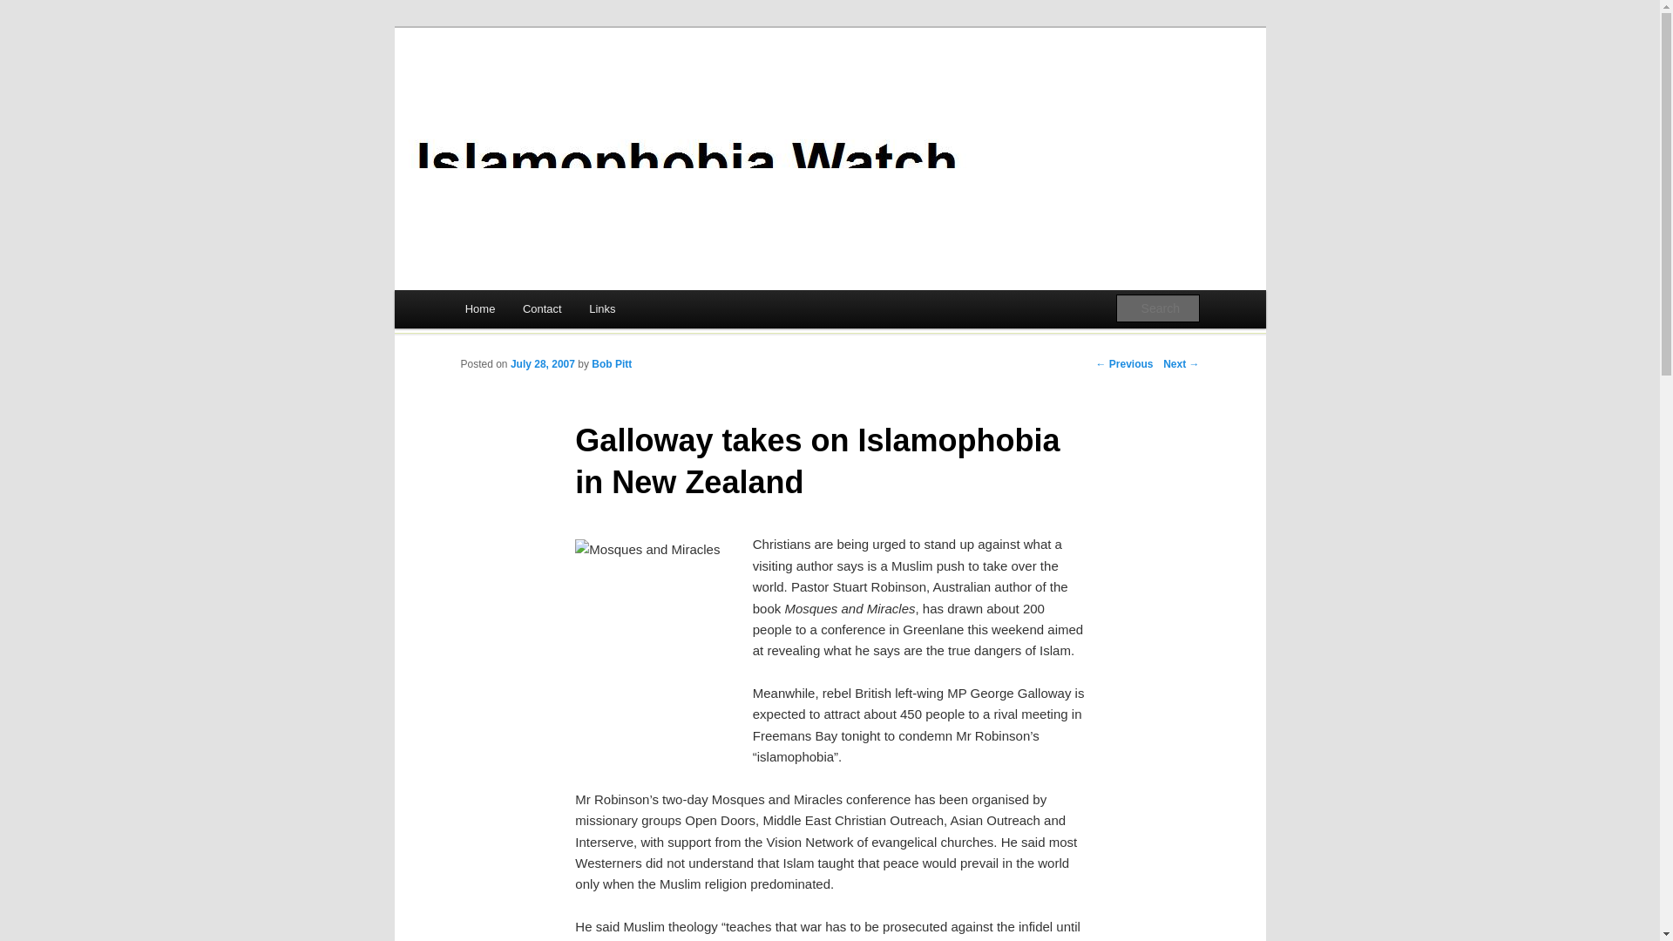  I want to click on July 28, 2007, so click(542, 364).